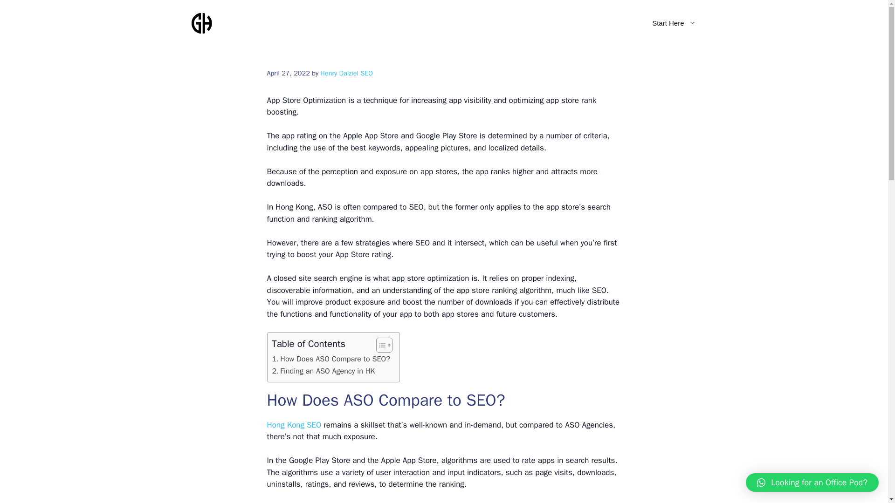 The width and height of the screenshot is (895, 503). I want to click on Start Here, so click(674, 23).